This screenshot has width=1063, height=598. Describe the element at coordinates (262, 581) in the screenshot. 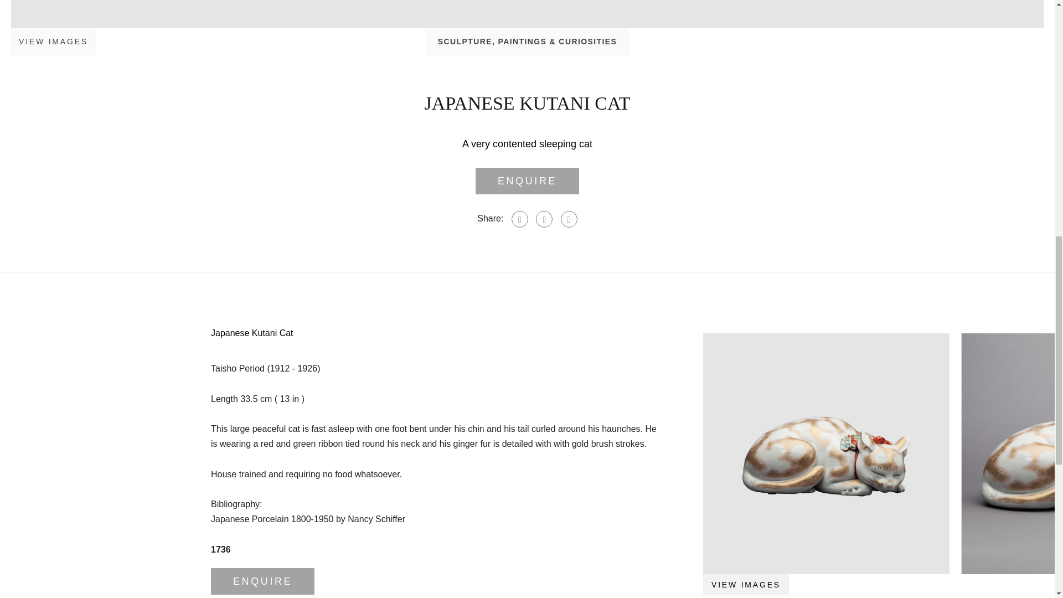

I see `ENQUIRE` at that location.